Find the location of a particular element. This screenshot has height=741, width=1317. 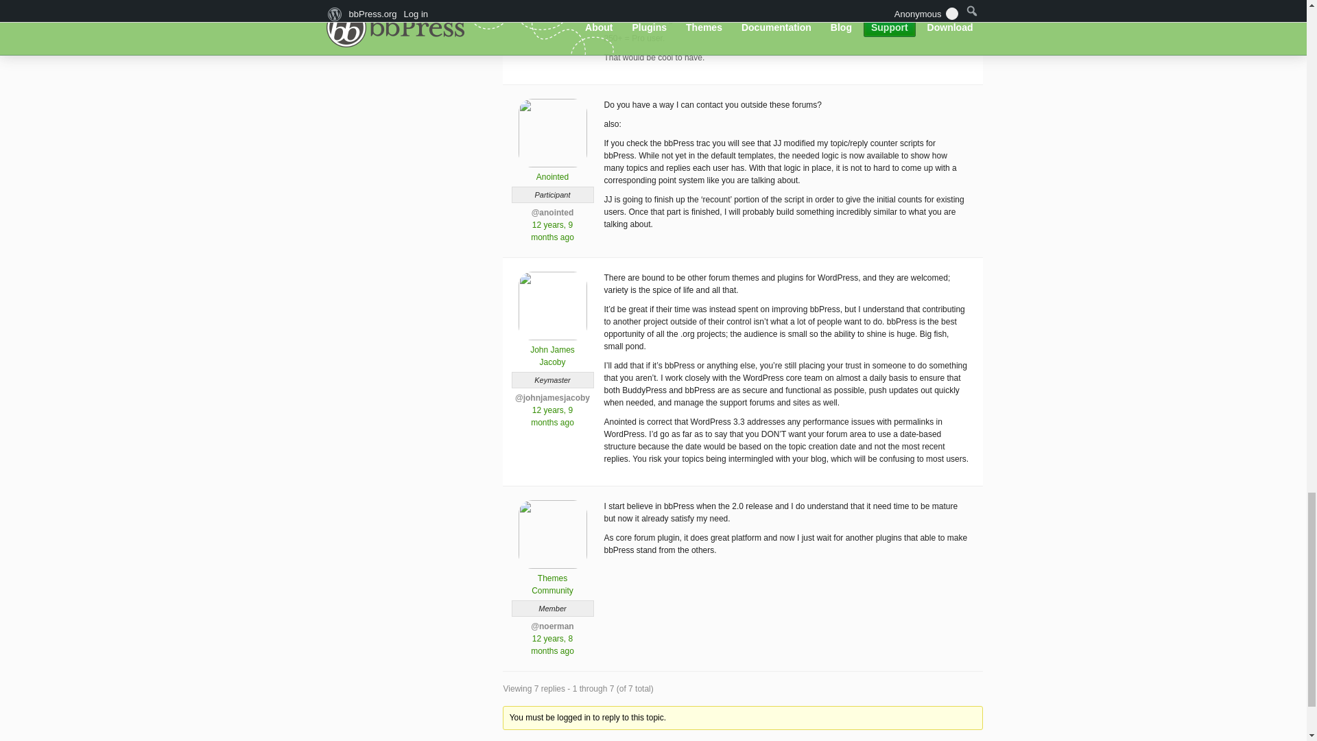

12 years, 9 months ago is located at coordinates (552, 416).